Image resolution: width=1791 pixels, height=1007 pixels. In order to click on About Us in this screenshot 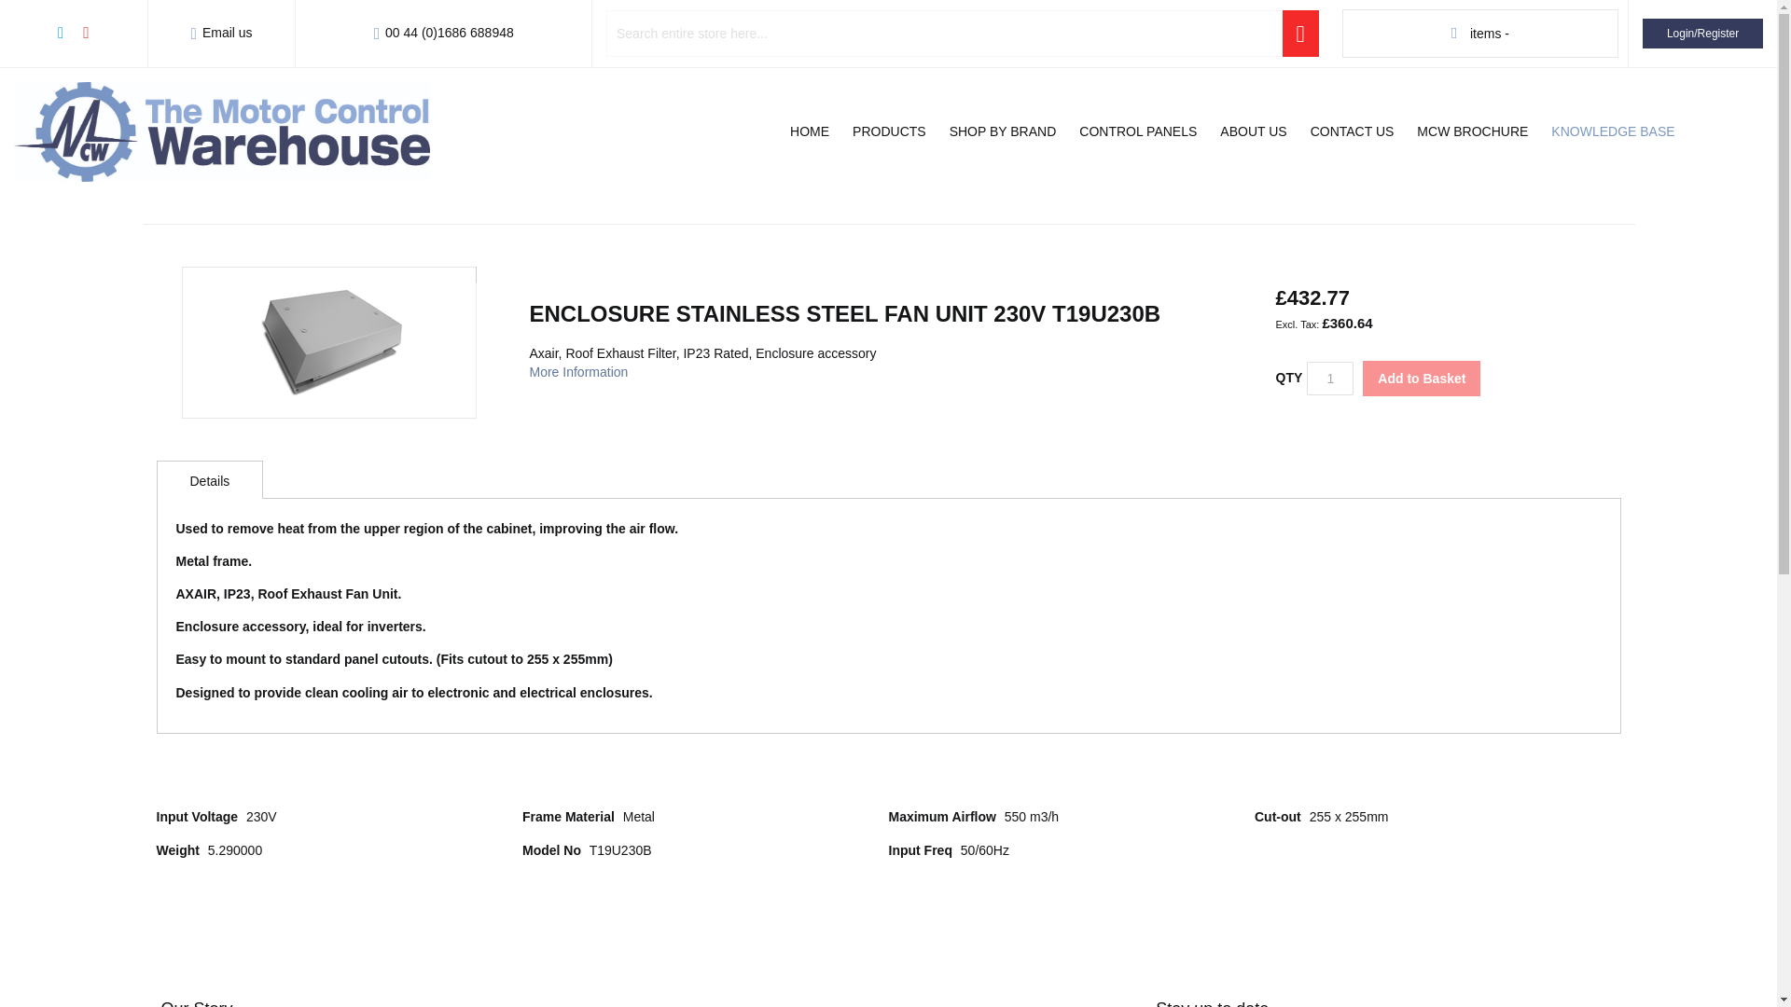, I will do `click(1252, 131)`.